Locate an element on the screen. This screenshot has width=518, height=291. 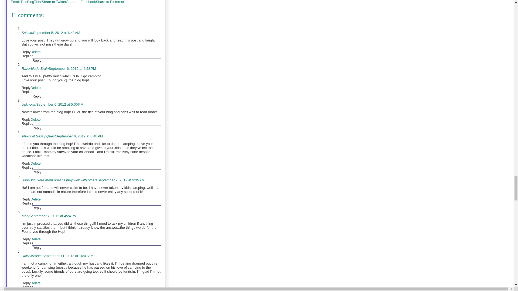
Replies is located at coordinates (27, 92).